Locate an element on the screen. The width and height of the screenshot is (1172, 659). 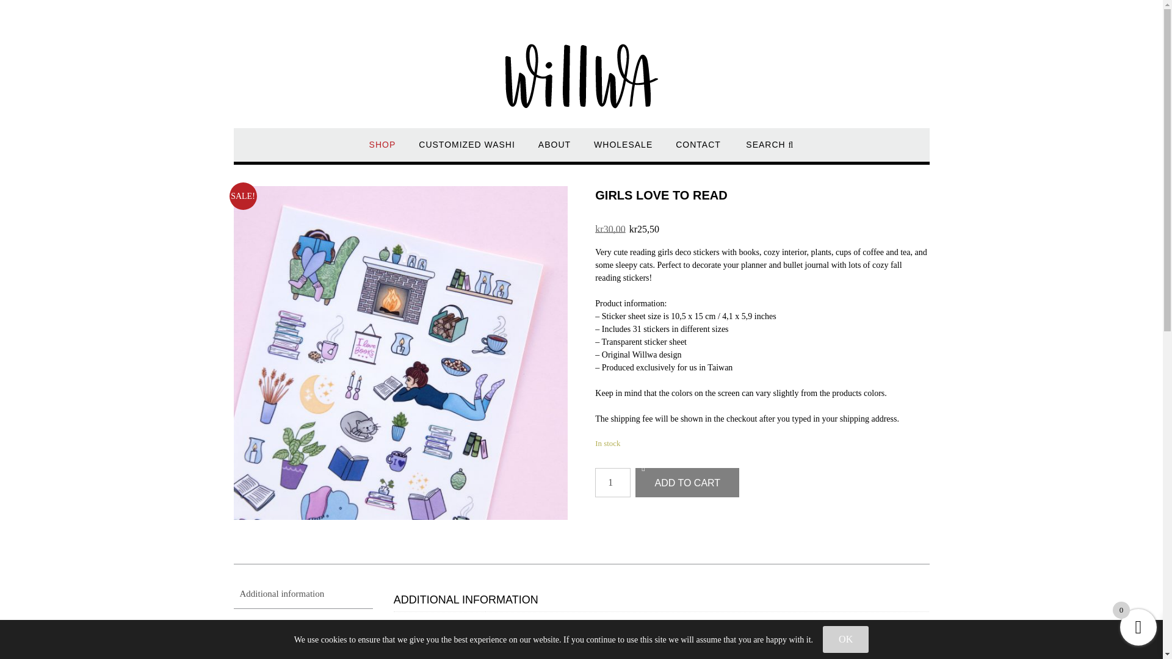
SHOP is located at coordinates (382, 150).